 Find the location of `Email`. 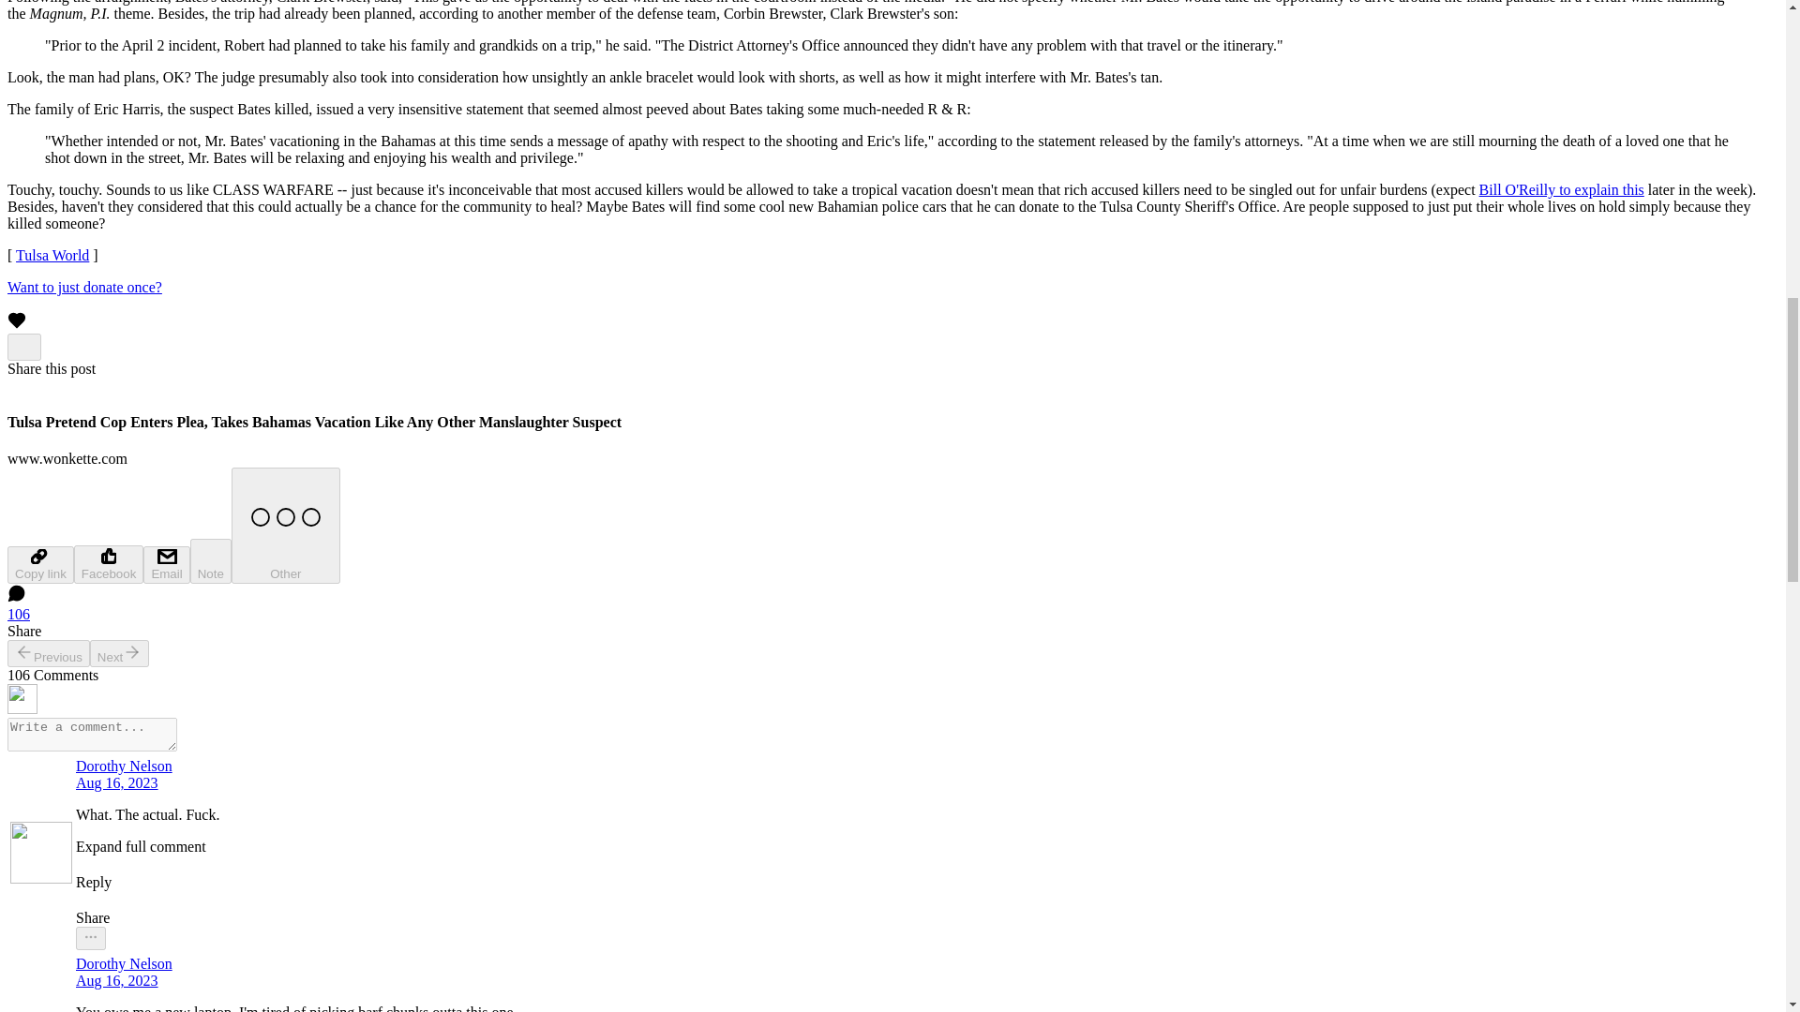

Email is located at coordinates (166, 565).